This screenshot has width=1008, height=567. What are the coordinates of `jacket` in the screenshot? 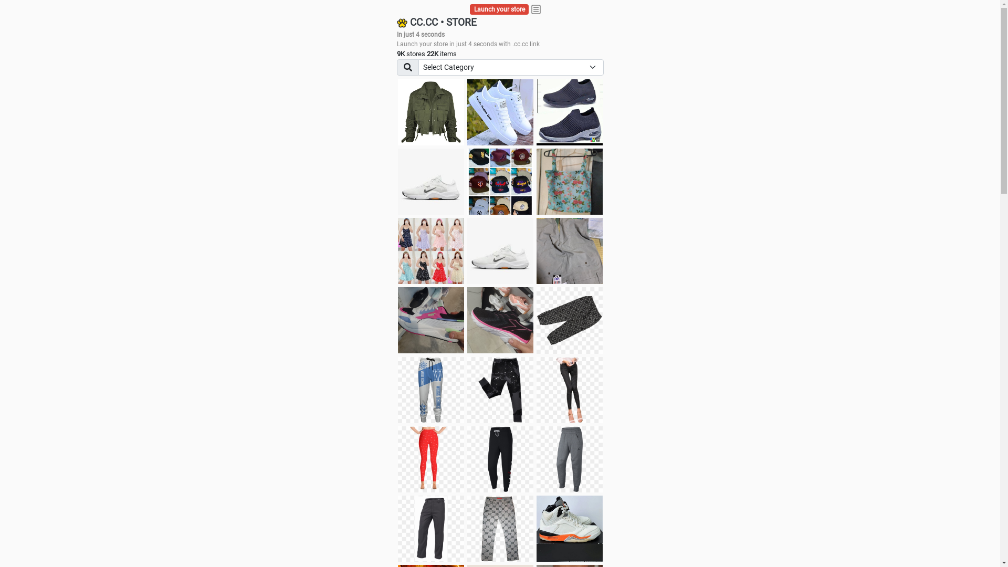 It's located at (431, 112).